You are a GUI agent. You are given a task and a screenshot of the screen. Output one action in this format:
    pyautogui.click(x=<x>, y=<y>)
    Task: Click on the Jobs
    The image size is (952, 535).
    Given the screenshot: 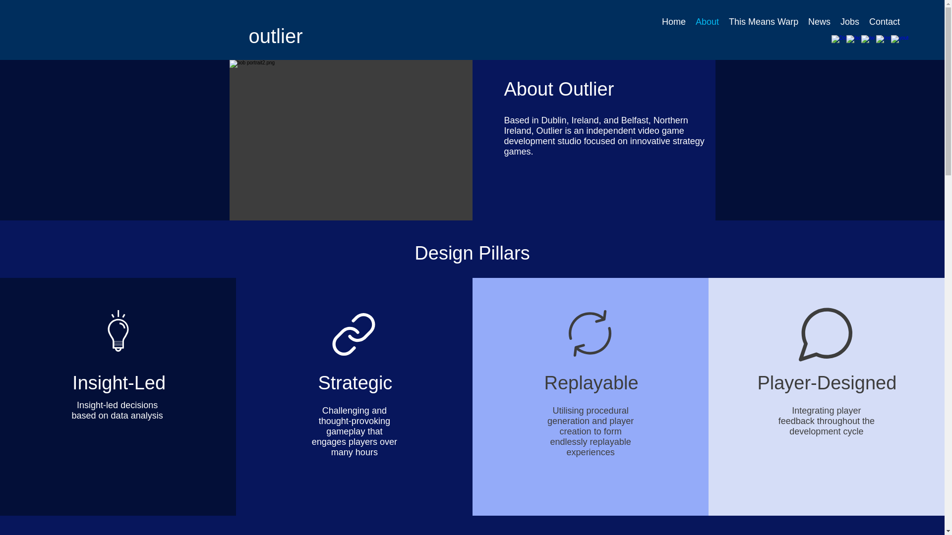 What is the action you would take?
    pyautogui.click(x=850, y=22)
    